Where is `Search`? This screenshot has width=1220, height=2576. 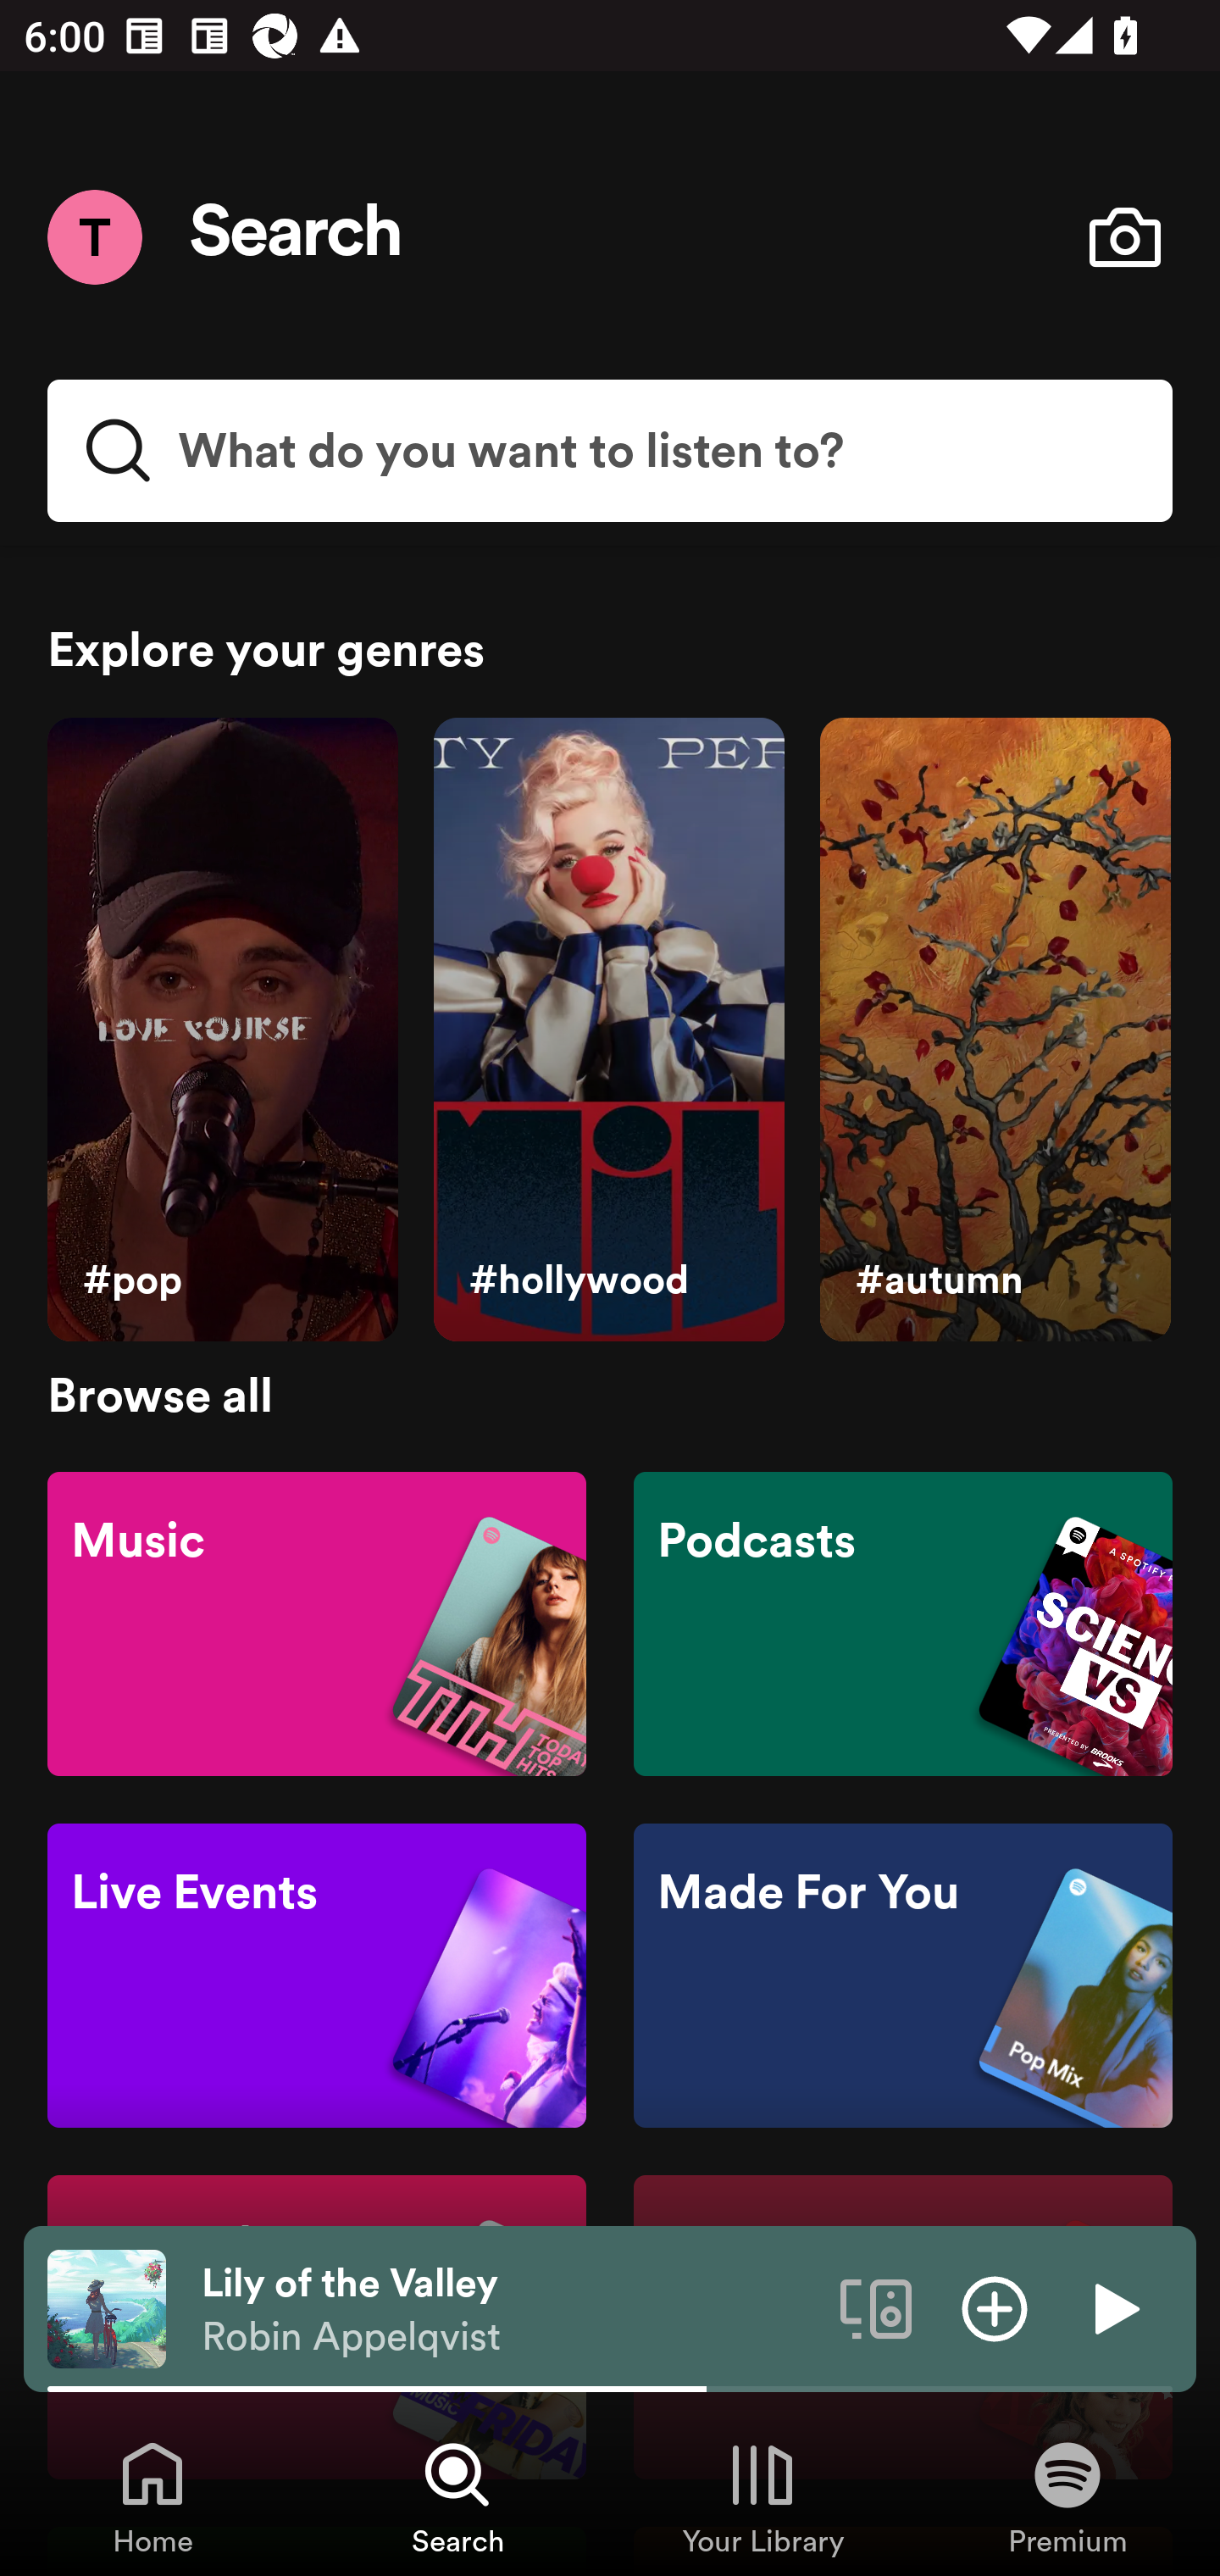
Search is located at coordinates (297, 237).